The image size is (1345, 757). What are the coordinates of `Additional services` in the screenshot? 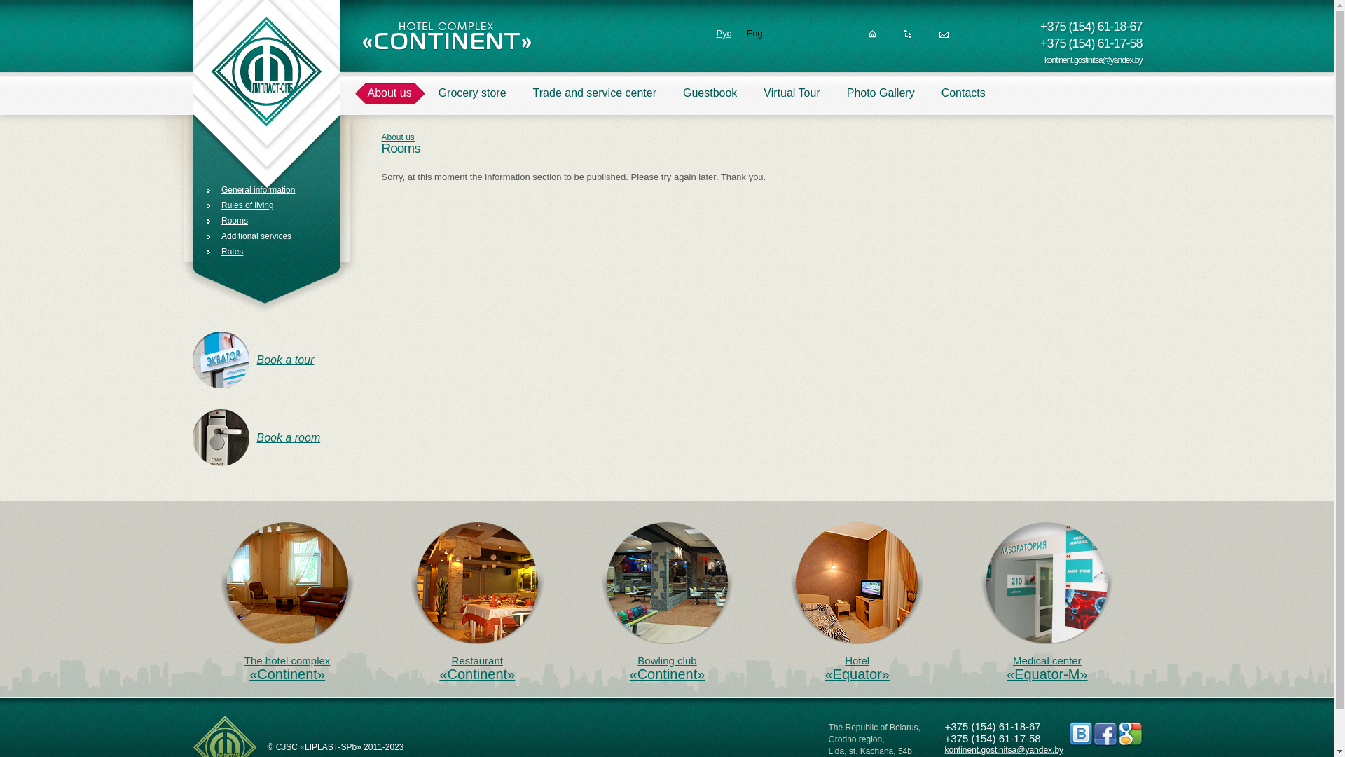 It's located at (249, 236).